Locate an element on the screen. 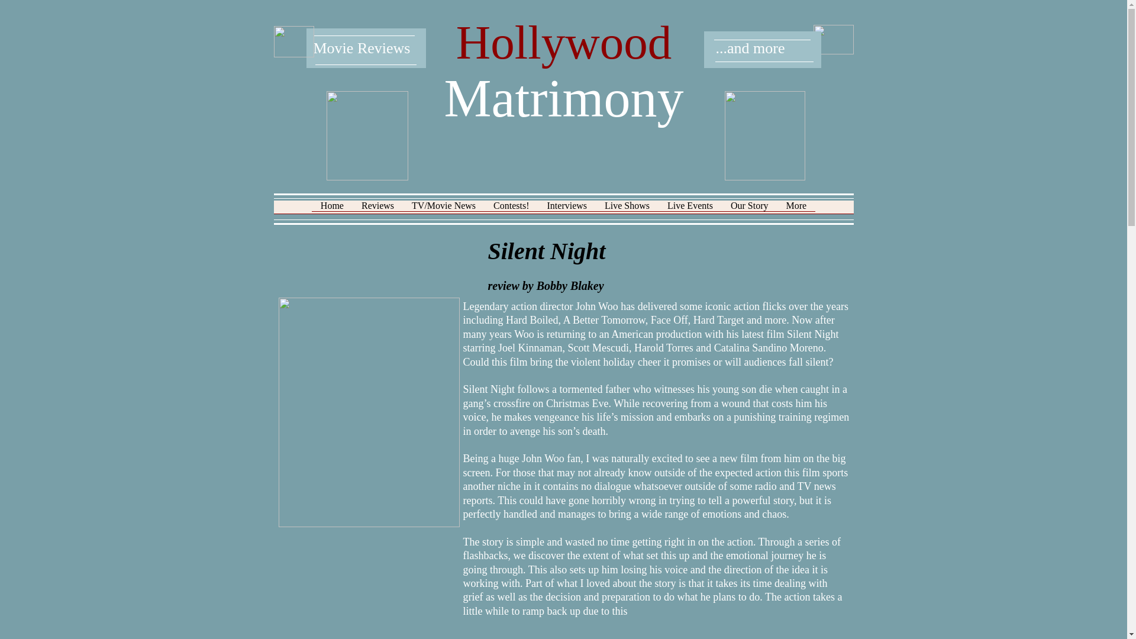  Contests! is located at coordinates (511, 211).